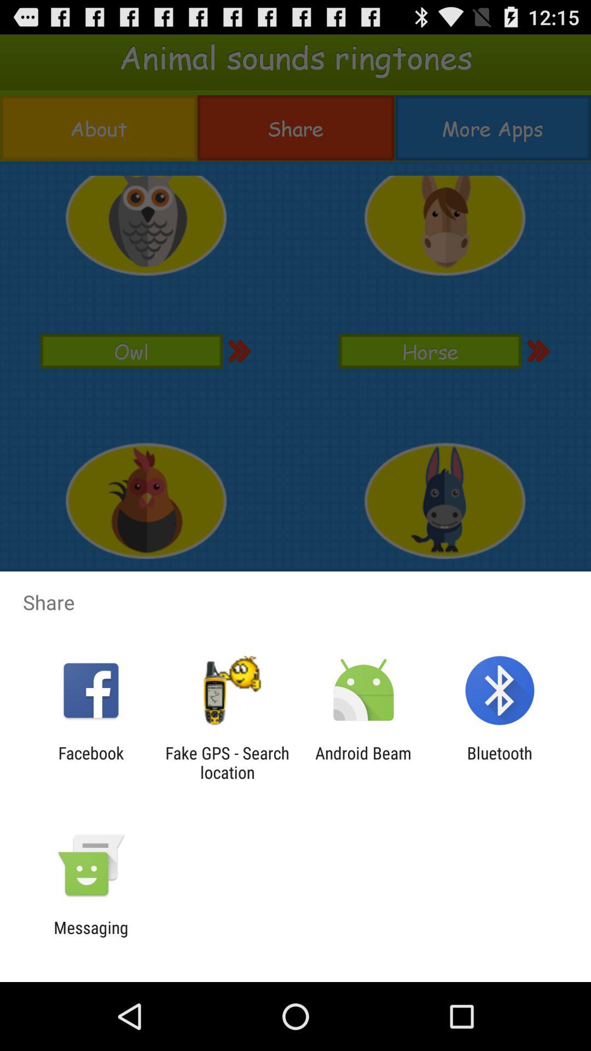  I want to click on turn off the app next to facebook icon, so click(227, 763).